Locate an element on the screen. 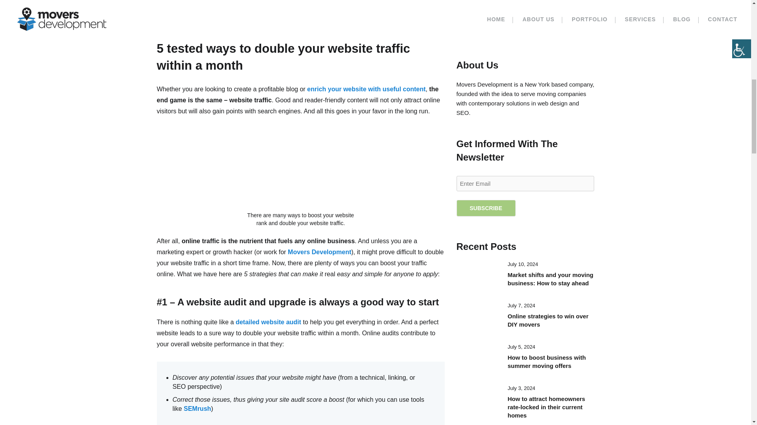  enrich your website with useful content is located at coordinates (366, 89).